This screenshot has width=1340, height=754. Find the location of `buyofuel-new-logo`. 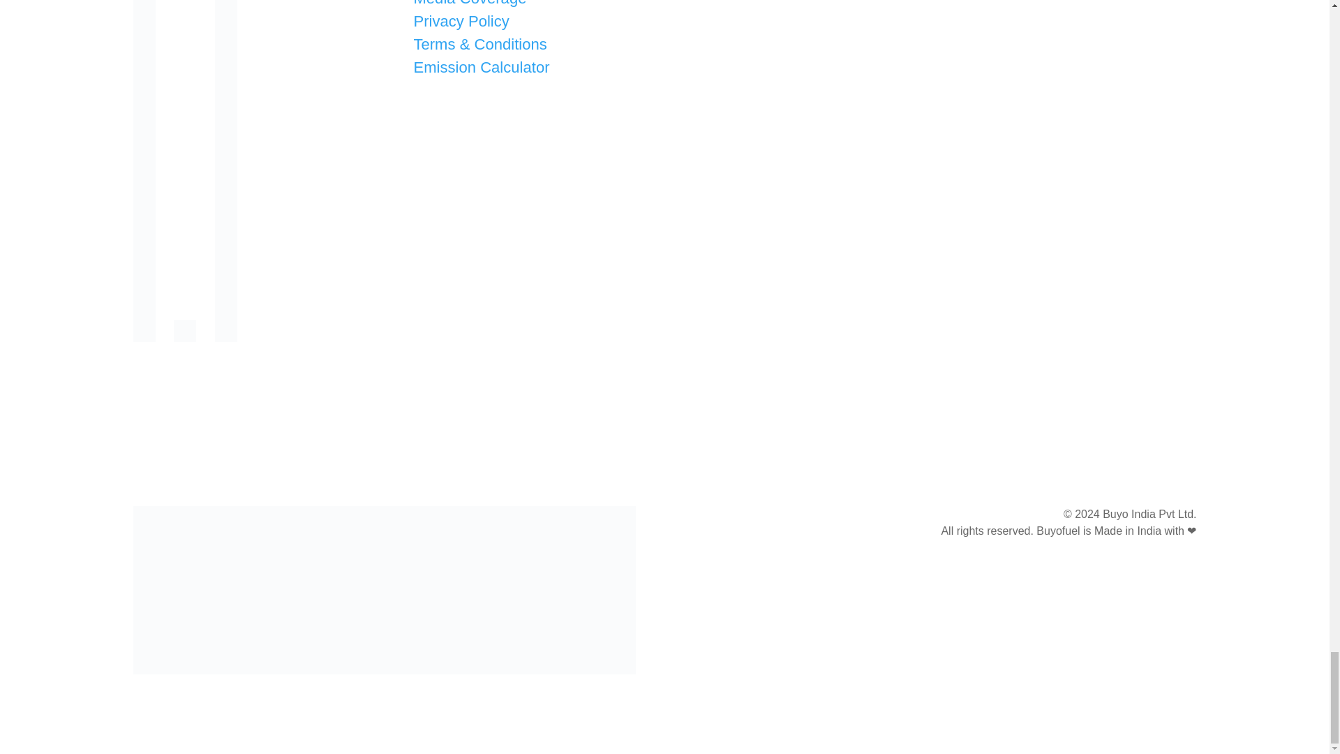

buyofuel-new-logo is located at coordinates (384, 589).